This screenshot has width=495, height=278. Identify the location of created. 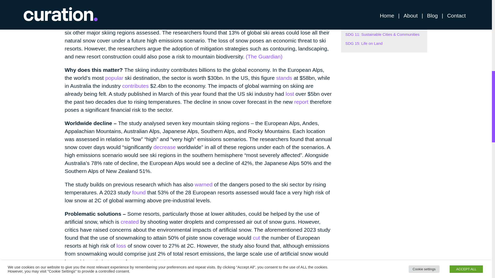
(129, 221).